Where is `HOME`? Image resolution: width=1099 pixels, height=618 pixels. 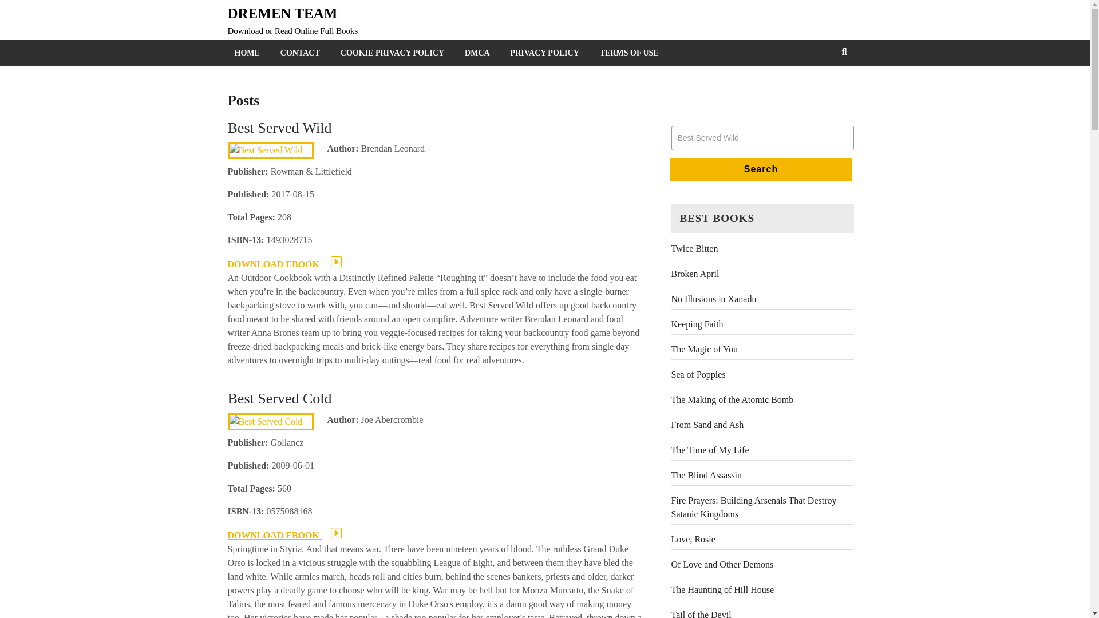 HOME is located at coordinates (250, 53).